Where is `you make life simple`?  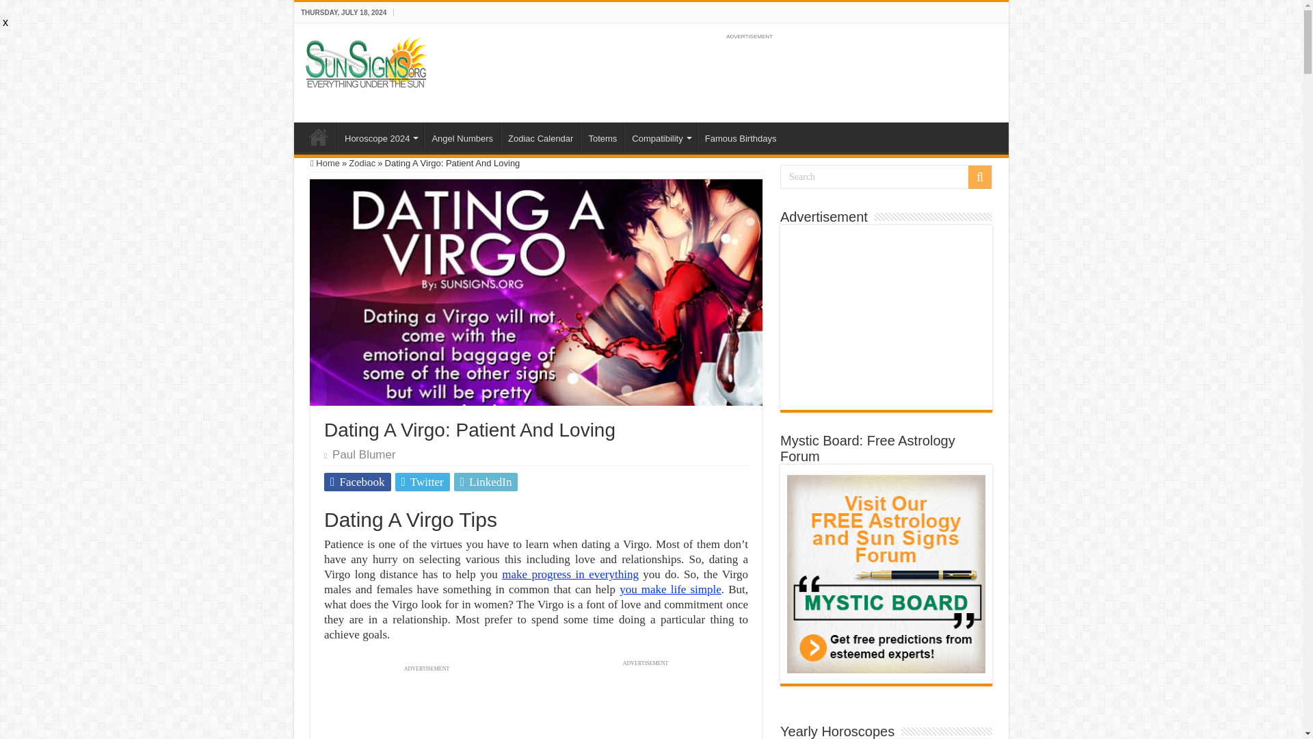 you make life simple is located at coordinates (670, 589).